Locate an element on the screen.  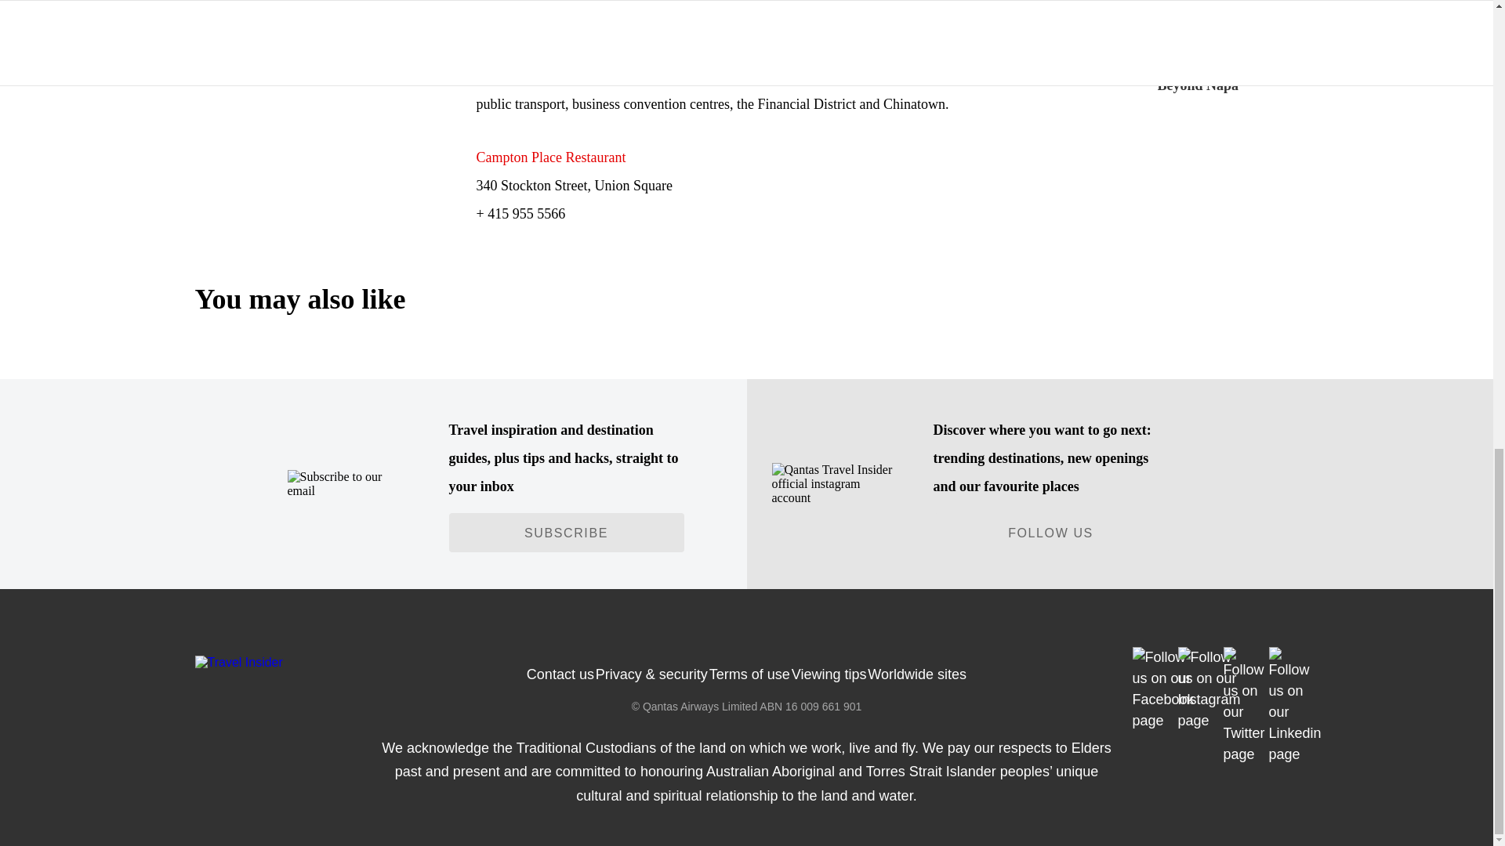
Follow us on our Instagram page is located at coordinates (1209, 689).